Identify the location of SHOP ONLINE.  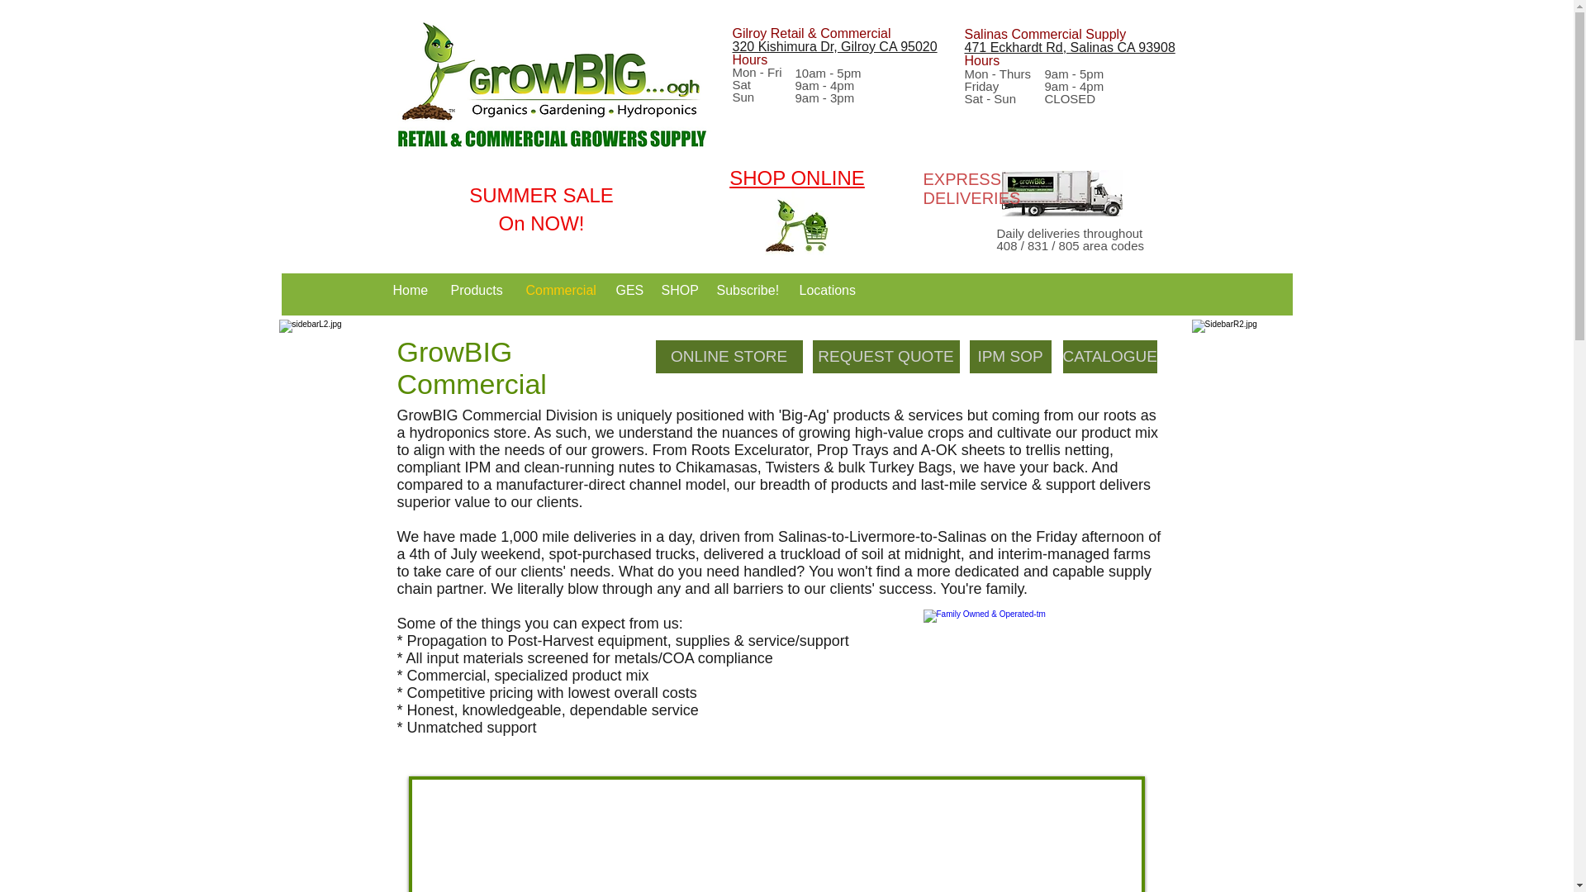
(796, 177).